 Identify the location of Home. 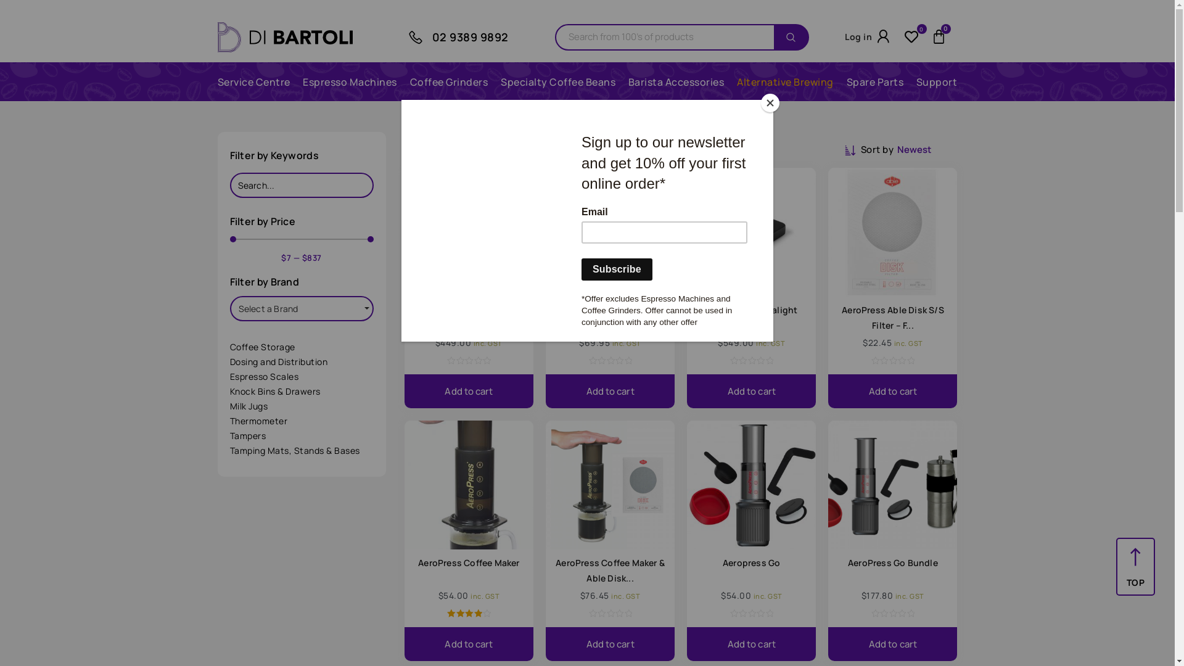
(417, 150).